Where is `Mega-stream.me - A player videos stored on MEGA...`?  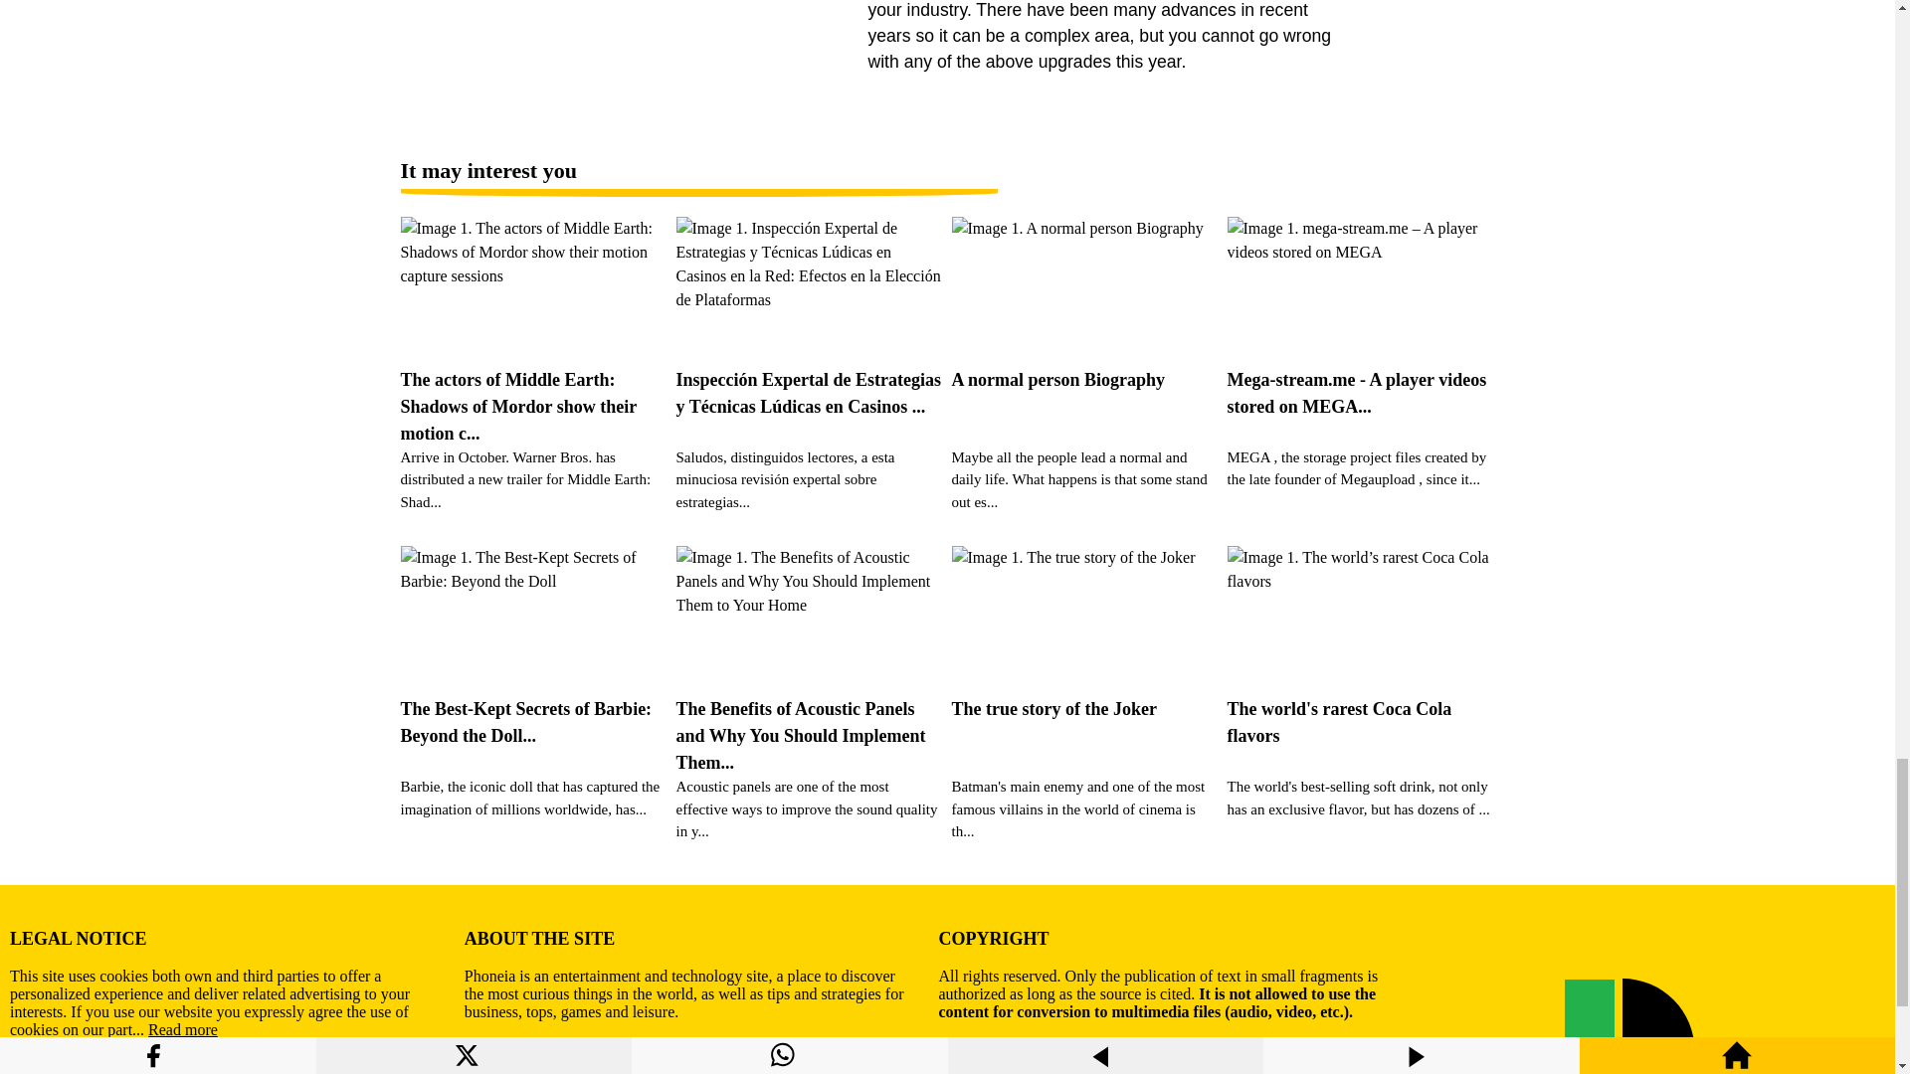
Mega-stream.me - A player videos stored on MEGA... is located at coordinates (1361, 332).